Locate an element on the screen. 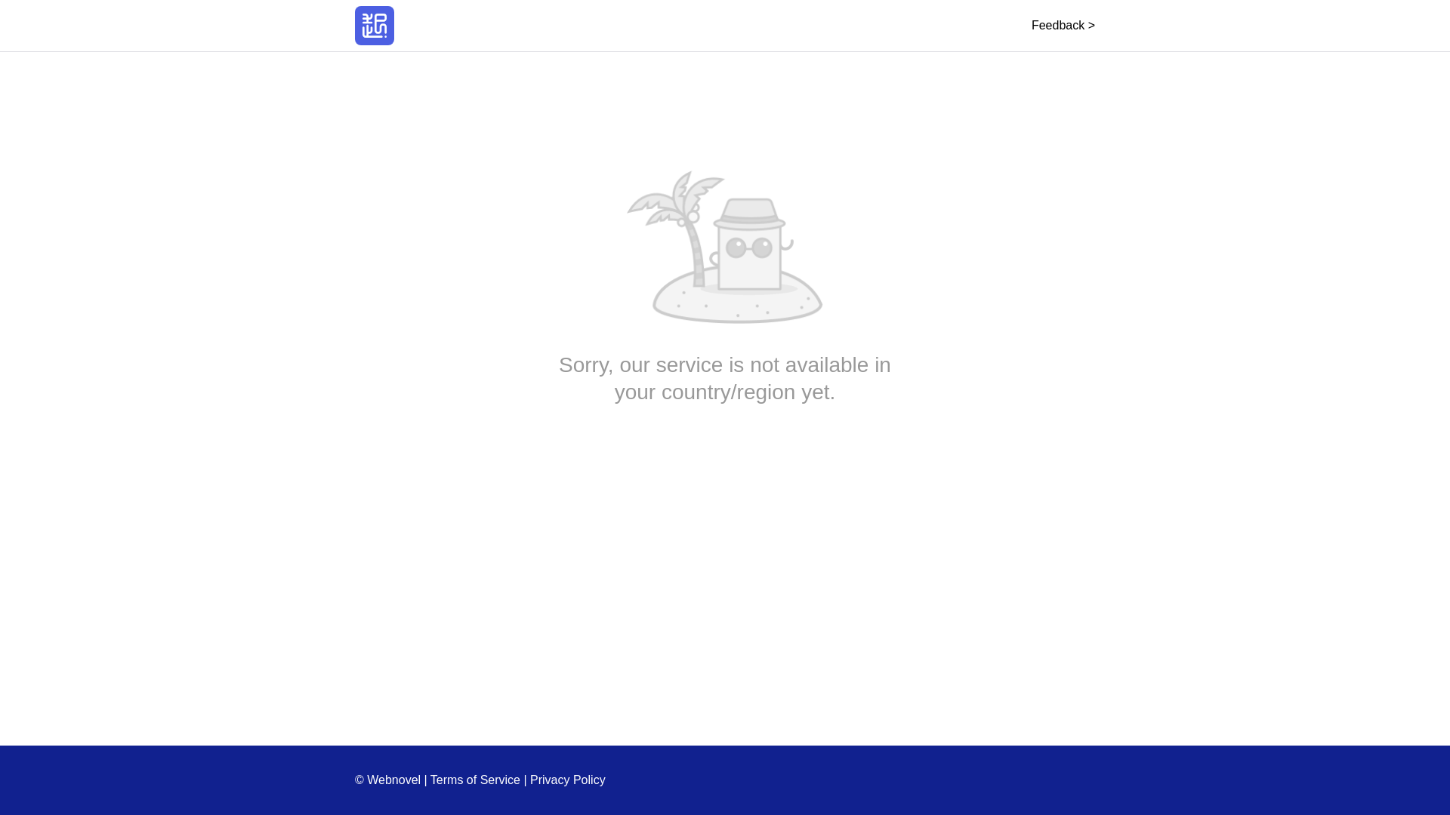 This screenshot has width=1450, height=815. Webnovel is located at coordinates (375, 26).